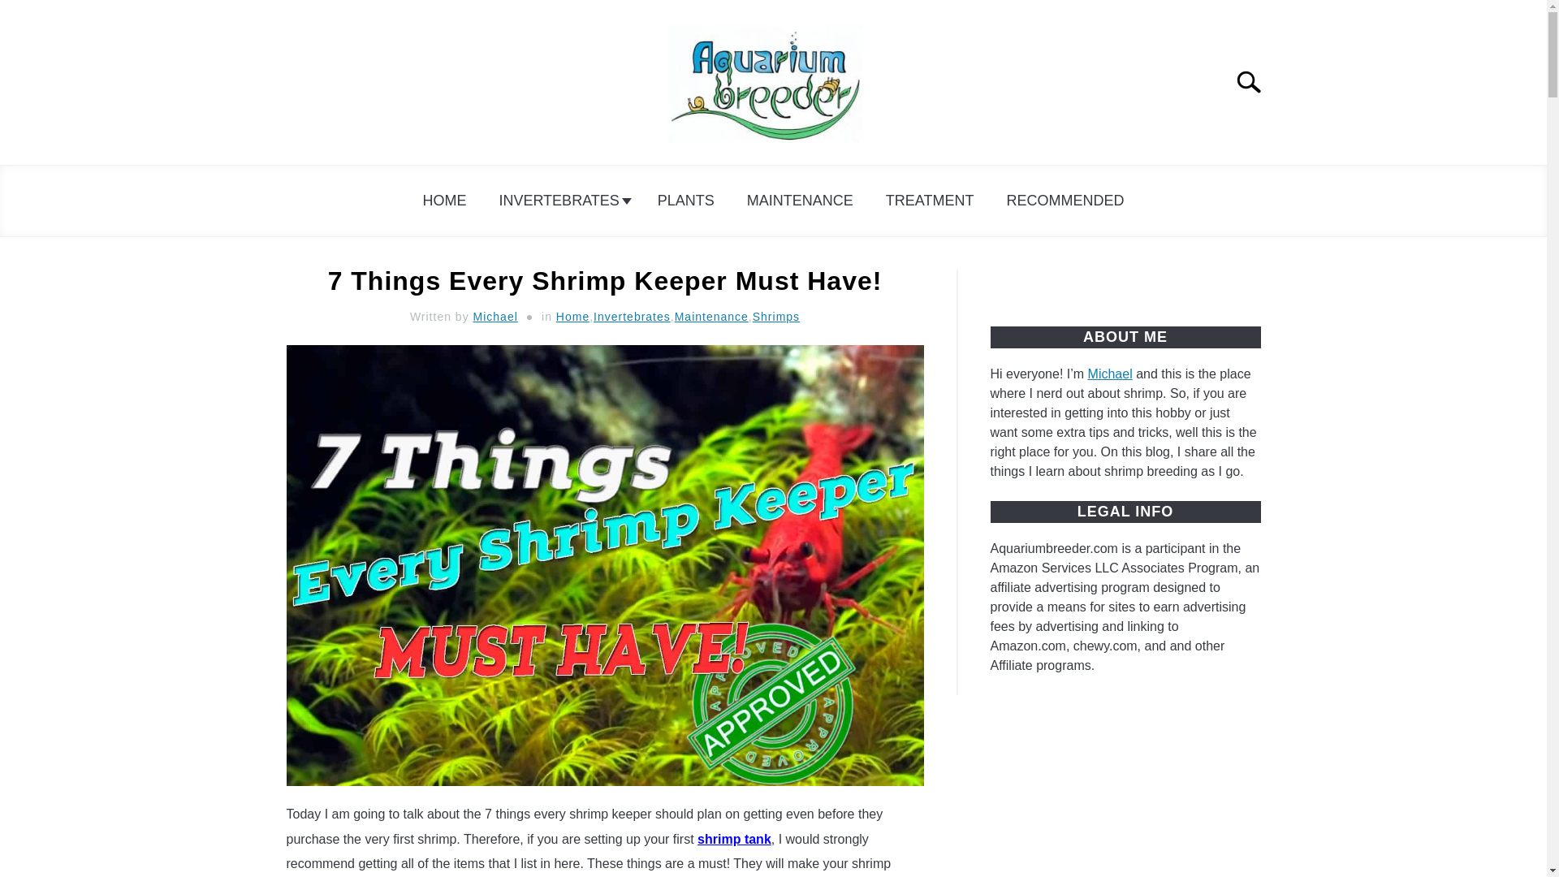  Describe the element at coordinates (1255, 81) in the screenshot. I see `Search` at that location.